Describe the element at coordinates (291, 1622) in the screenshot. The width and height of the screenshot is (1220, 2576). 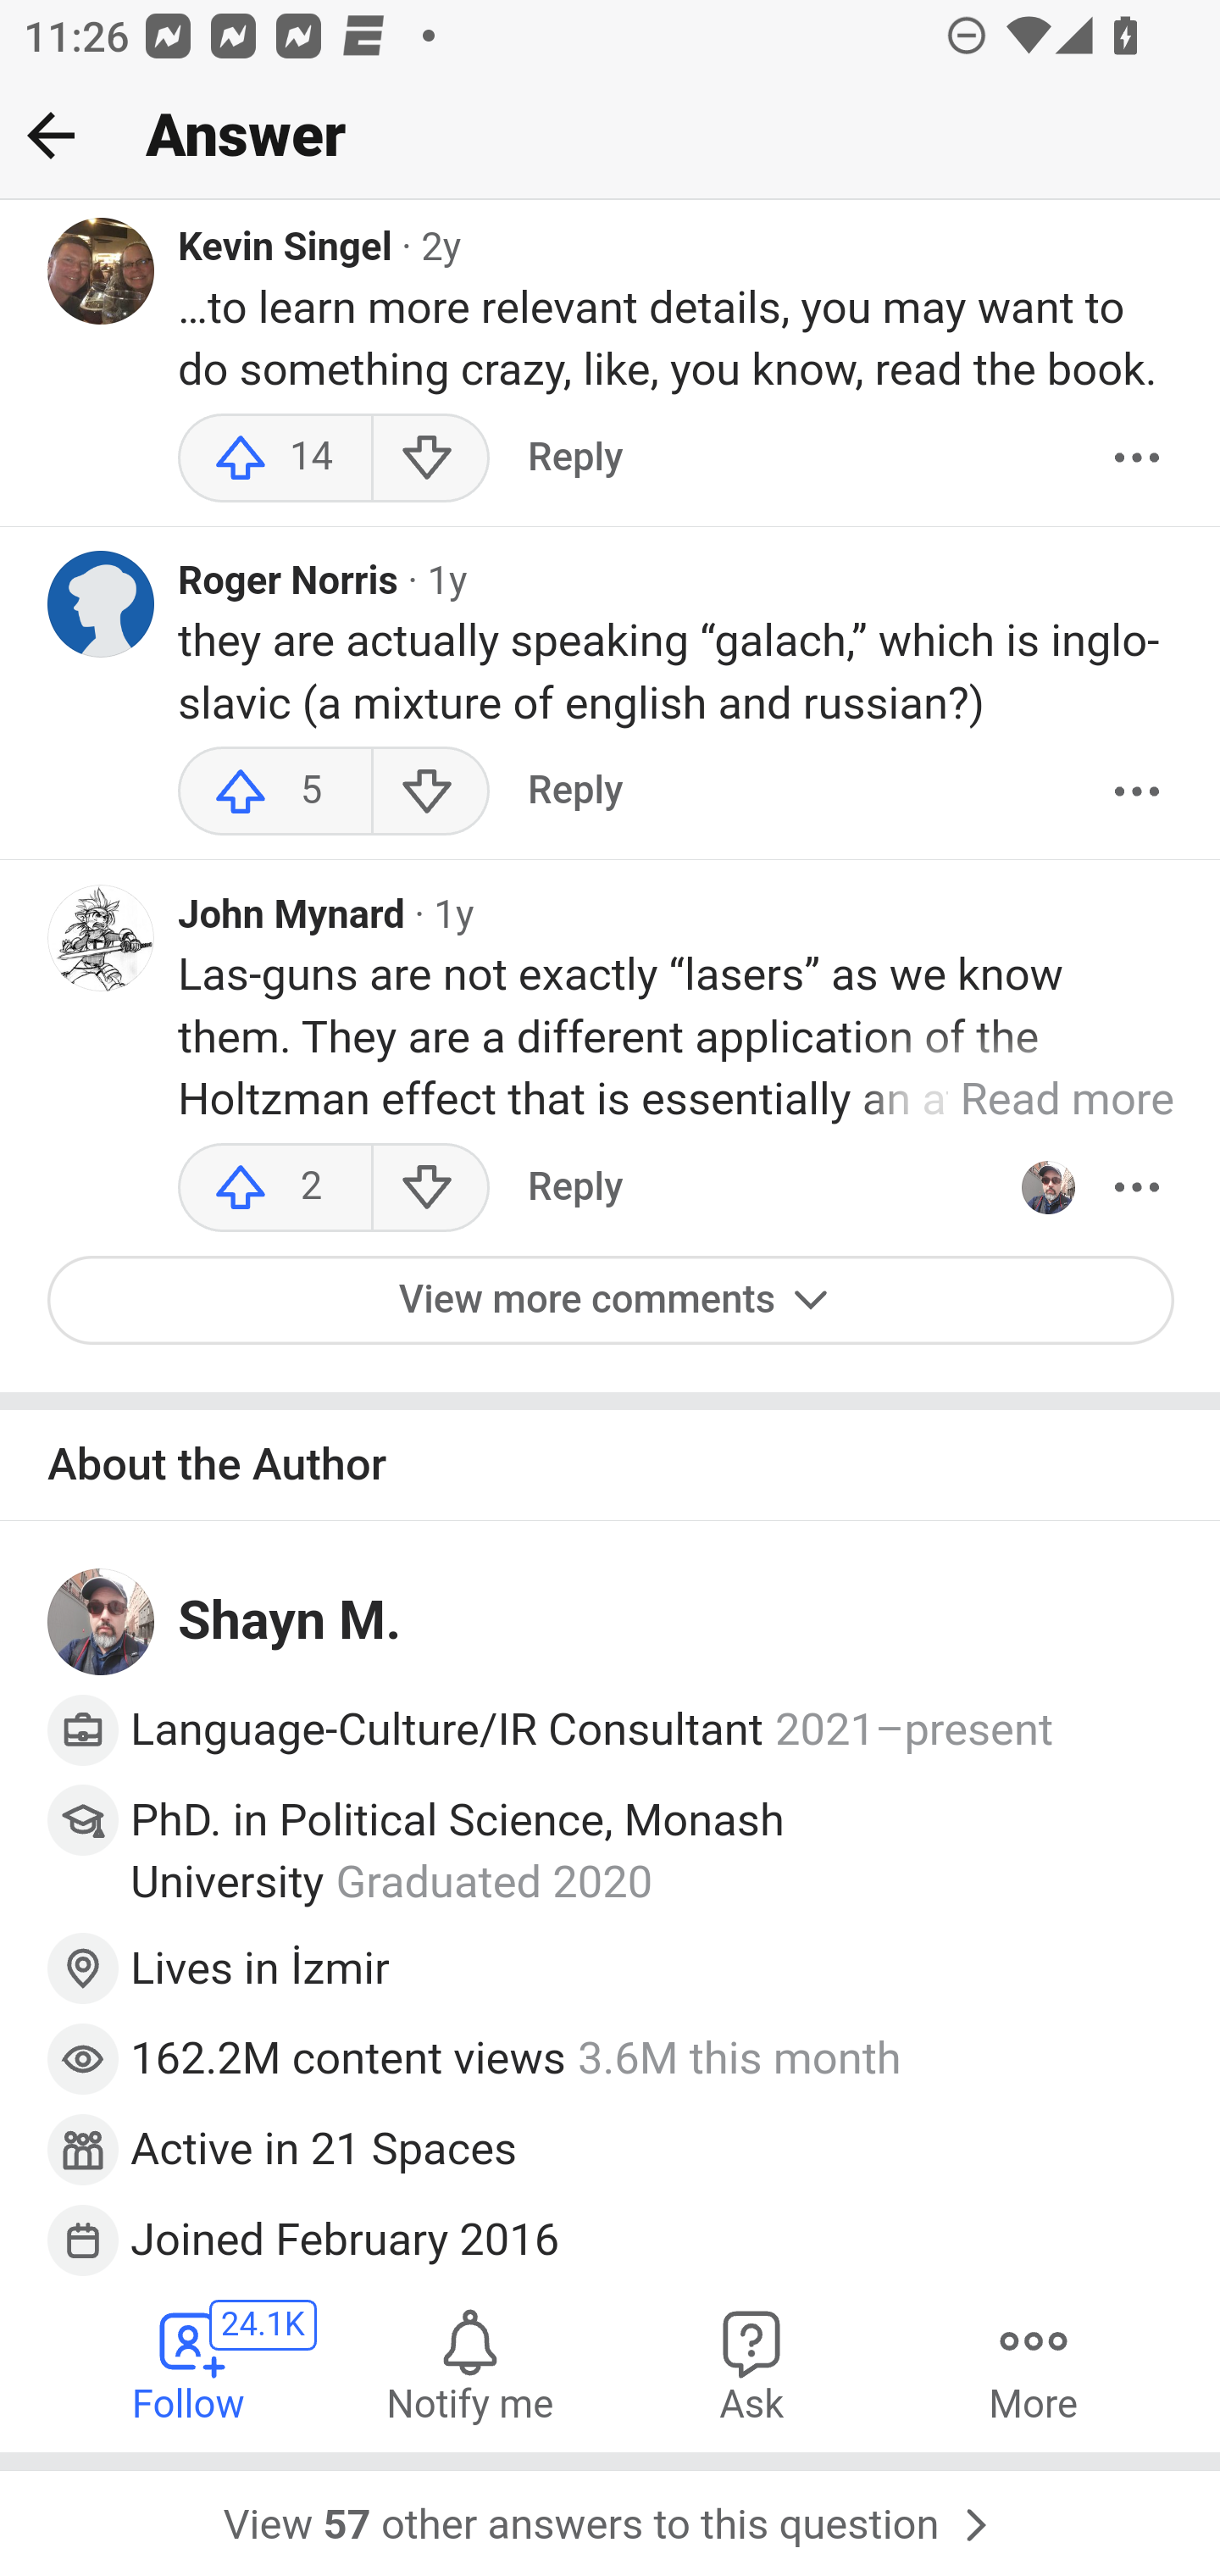
I see `Shayn M.` at that location.